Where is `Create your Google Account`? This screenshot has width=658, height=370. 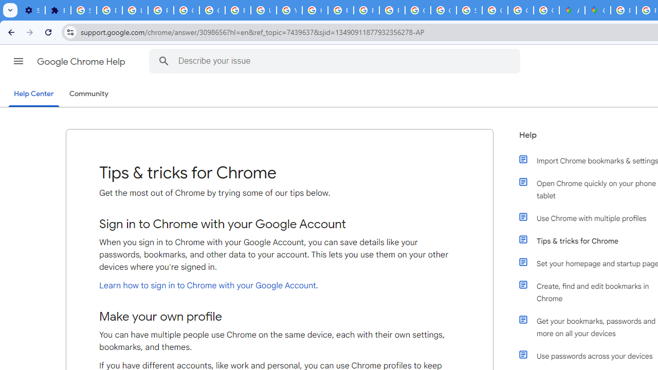
Create your Google Account is located at coordinates (546, 10).